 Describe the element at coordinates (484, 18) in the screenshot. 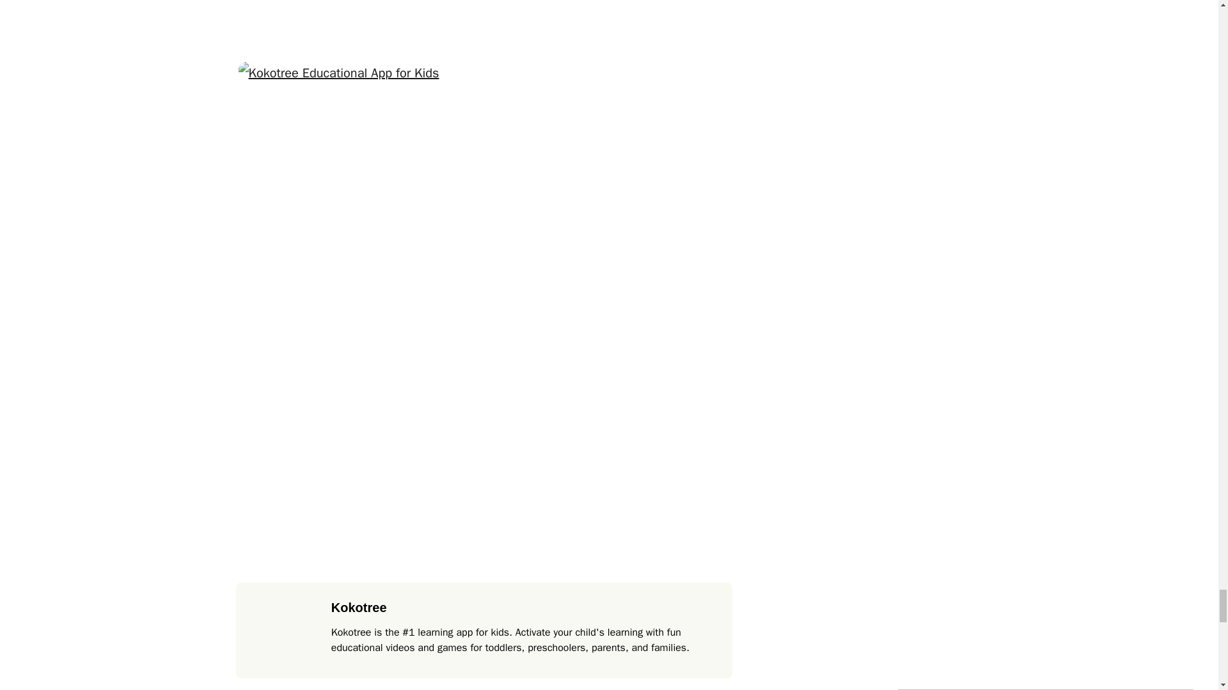

I see `Free Printable Coloring Pages for Preschoolers and Toddlers` at that location.